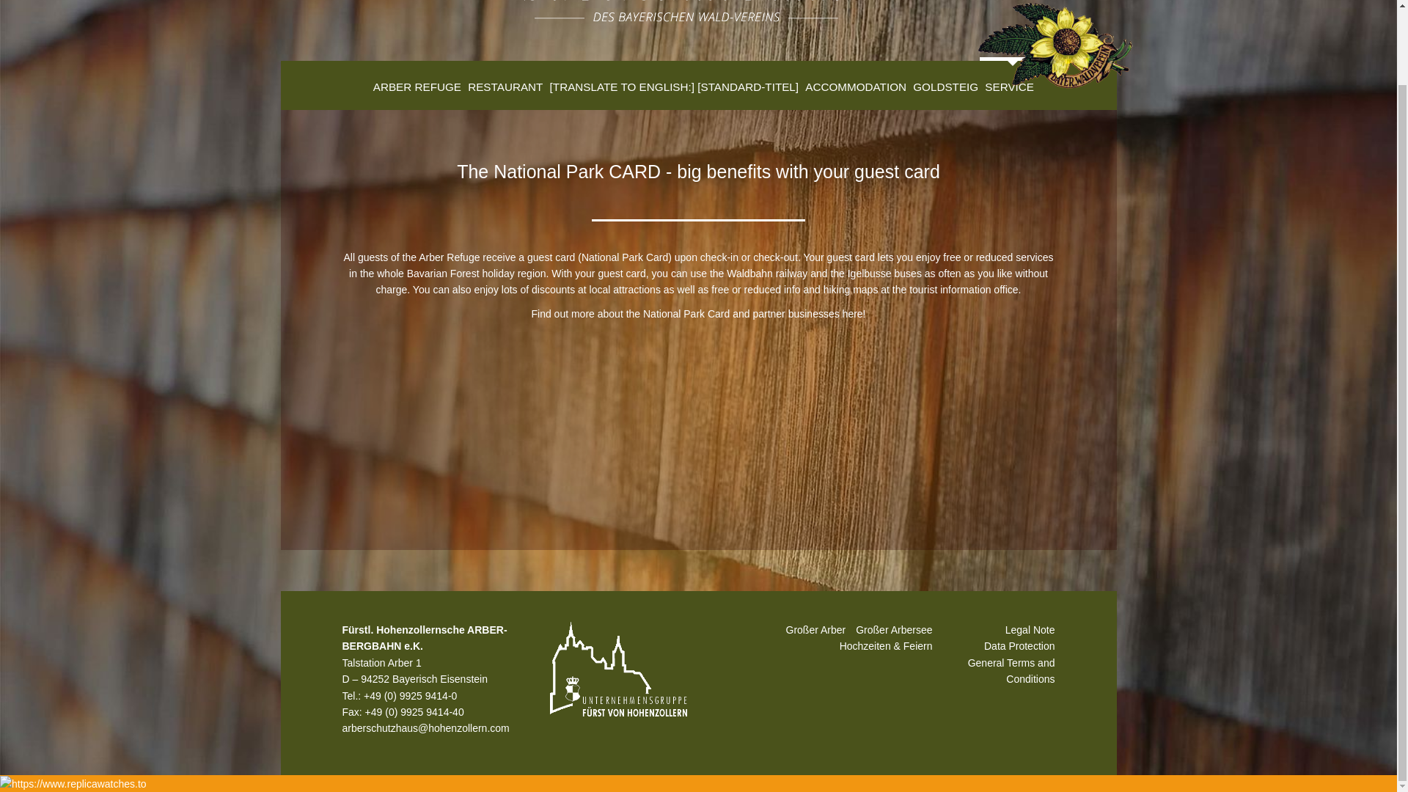 The image size is (1408, 792). What do you see at coordinates (1008, 84) in the screenshot?
I see `SERVICE` at bounding box center [1008, 84].